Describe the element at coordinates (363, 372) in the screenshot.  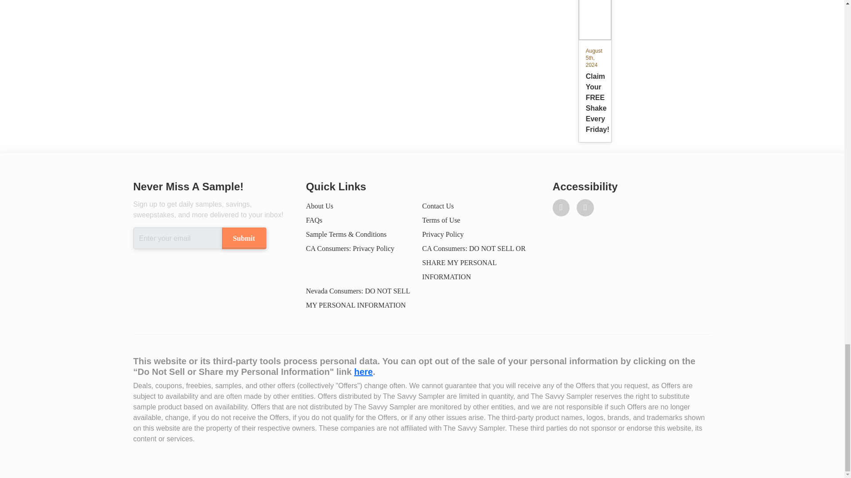
I see `Terms of Use` at that location.